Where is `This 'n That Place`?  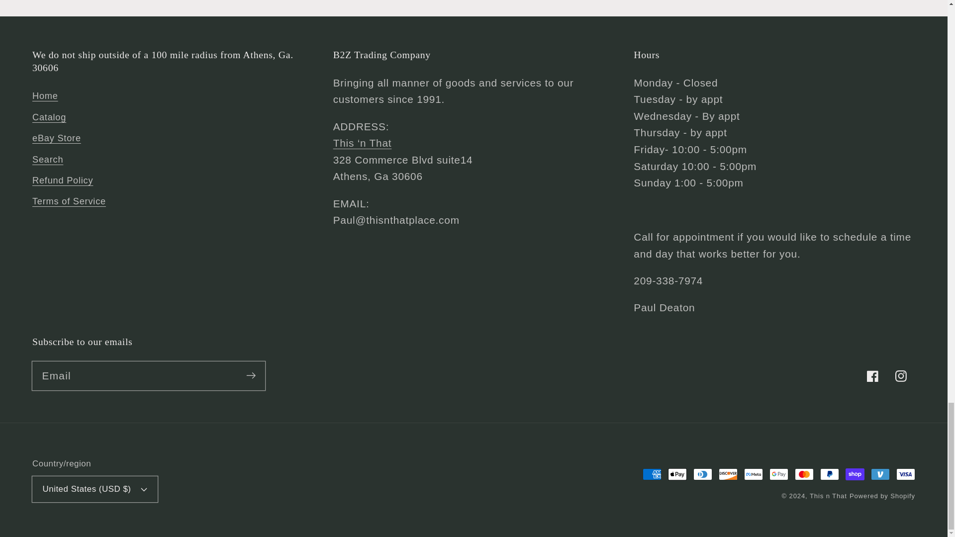
This 'n That Place is located at coordinates (362, 143).